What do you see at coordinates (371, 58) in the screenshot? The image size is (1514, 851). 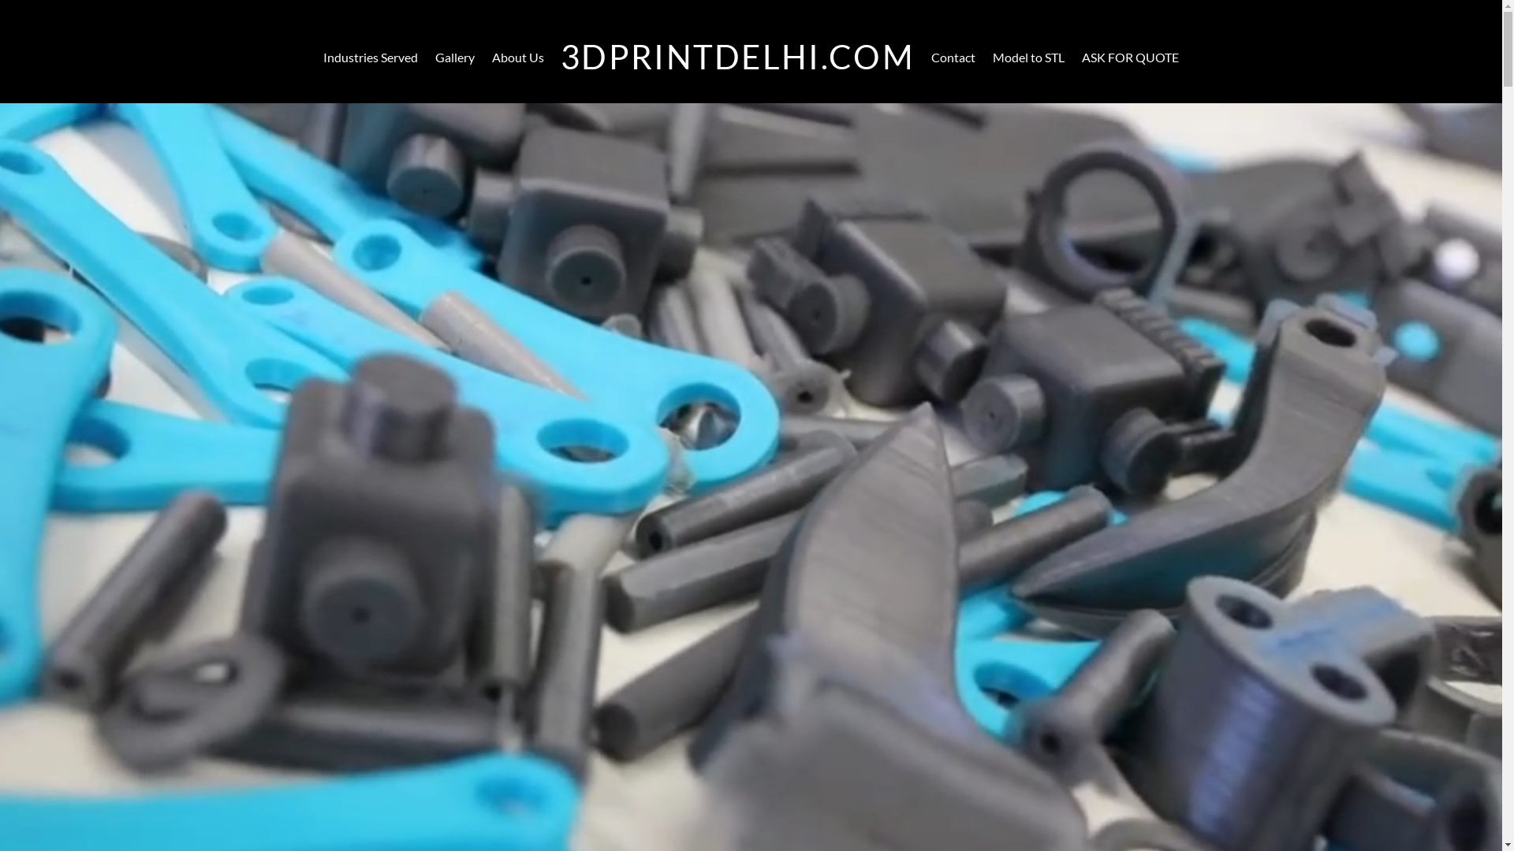 I see `Industries Served` at bounding box center [371, 58].